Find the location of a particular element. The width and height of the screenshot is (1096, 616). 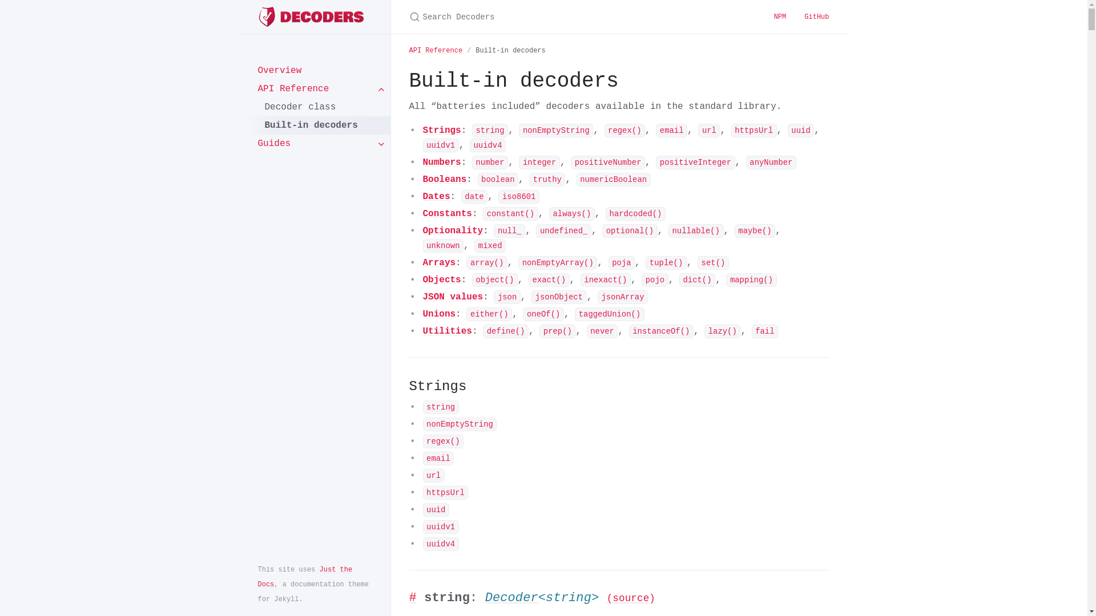

nonEmptyArray() is located at coordinates (558, 263).